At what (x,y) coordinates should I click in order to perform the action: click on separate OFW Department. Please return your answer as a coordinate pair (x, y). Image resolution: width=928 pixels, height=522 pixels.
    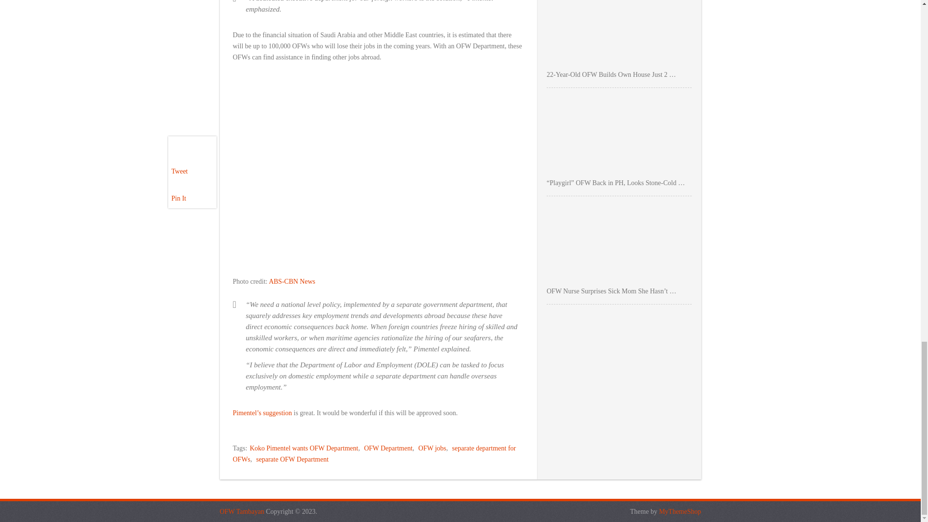
    Looking at the image, I should click on (292, 459).